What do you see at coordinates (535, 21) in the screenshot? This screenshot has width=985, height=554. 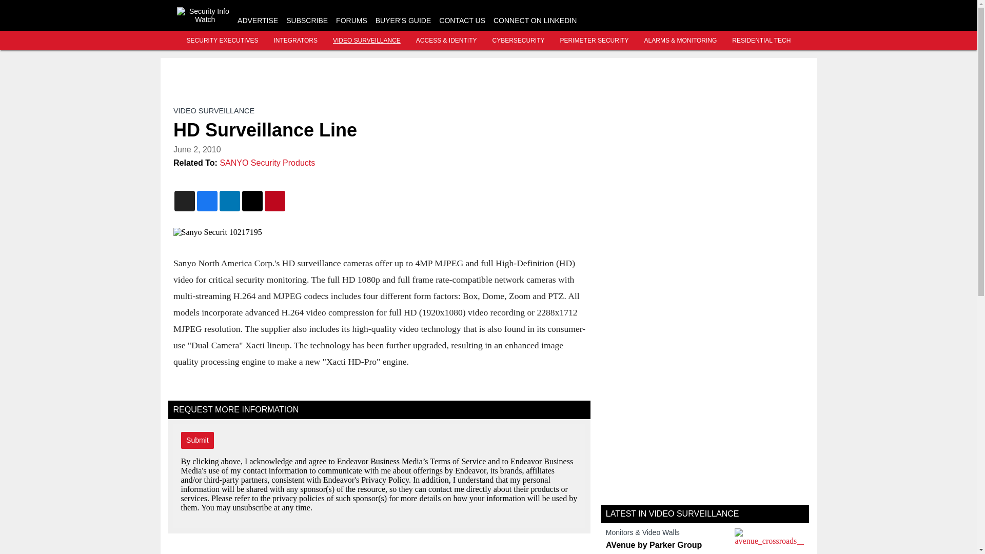 I see `CONNECT ON LINKEDIN` at bounding box center [535, 21].